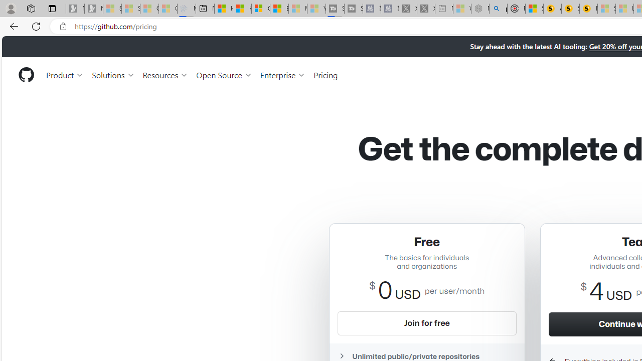 The height and width of the screenshot is (361, 642). What do you see at coordinates (166, 74) in the screenshot?
I see `Resources` at bounding box center [166, 74].